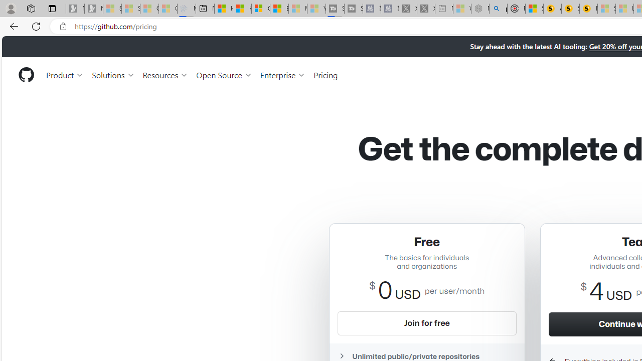 The height and width of the screenshot is (361, 642). What do you see at coordinates (166, 74) in the screenshot?
I see `Resources` at bounding box center [166, 74].